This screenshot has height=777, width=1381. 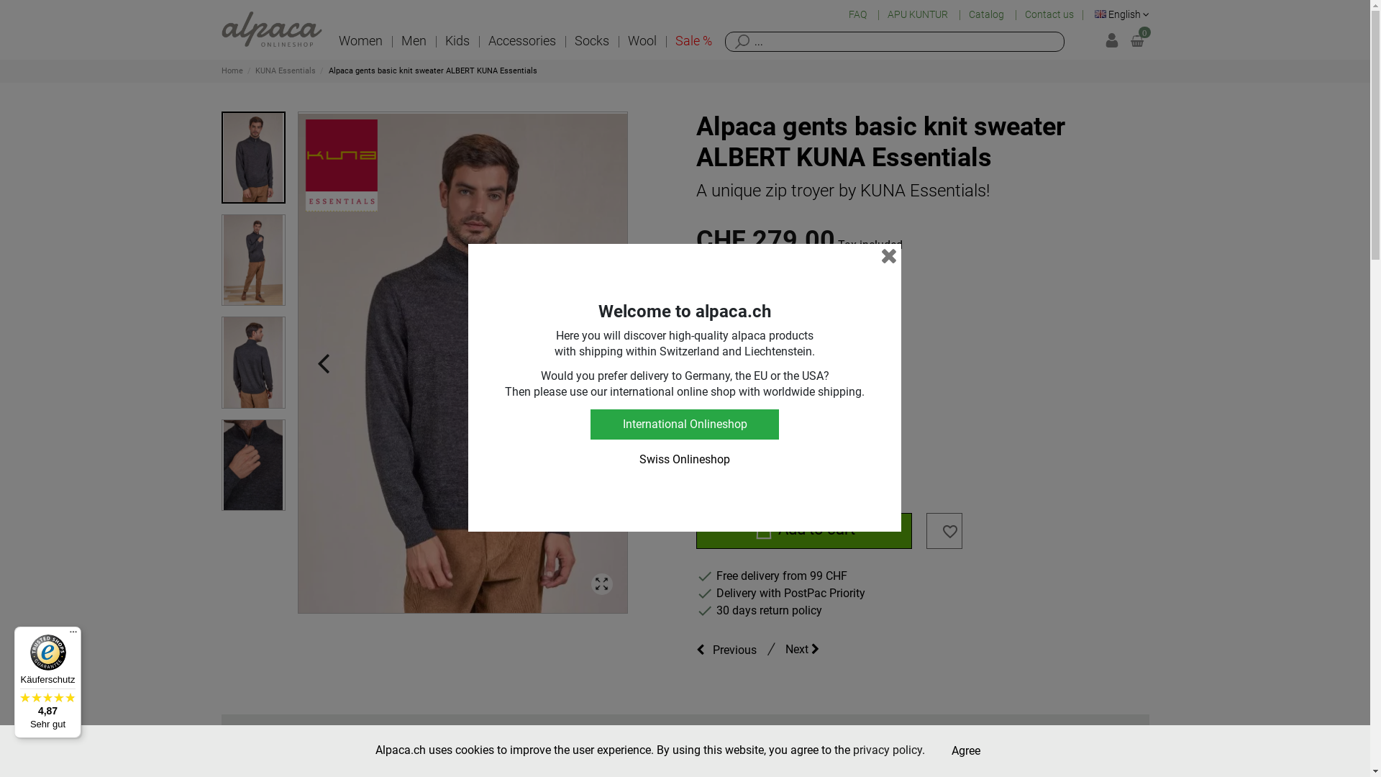 I want to click on Socks, so click(x=592, y=42).